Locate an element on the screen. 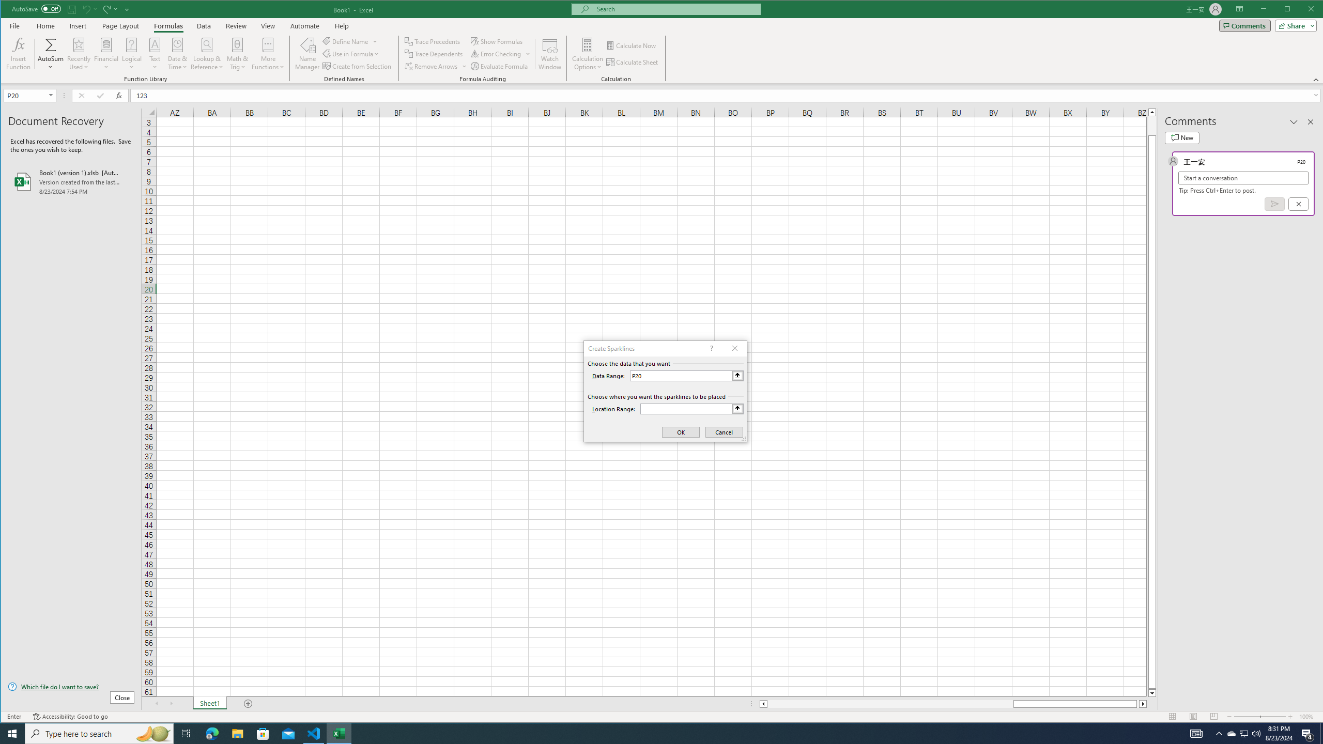  View is located at coordinates (268, 26).